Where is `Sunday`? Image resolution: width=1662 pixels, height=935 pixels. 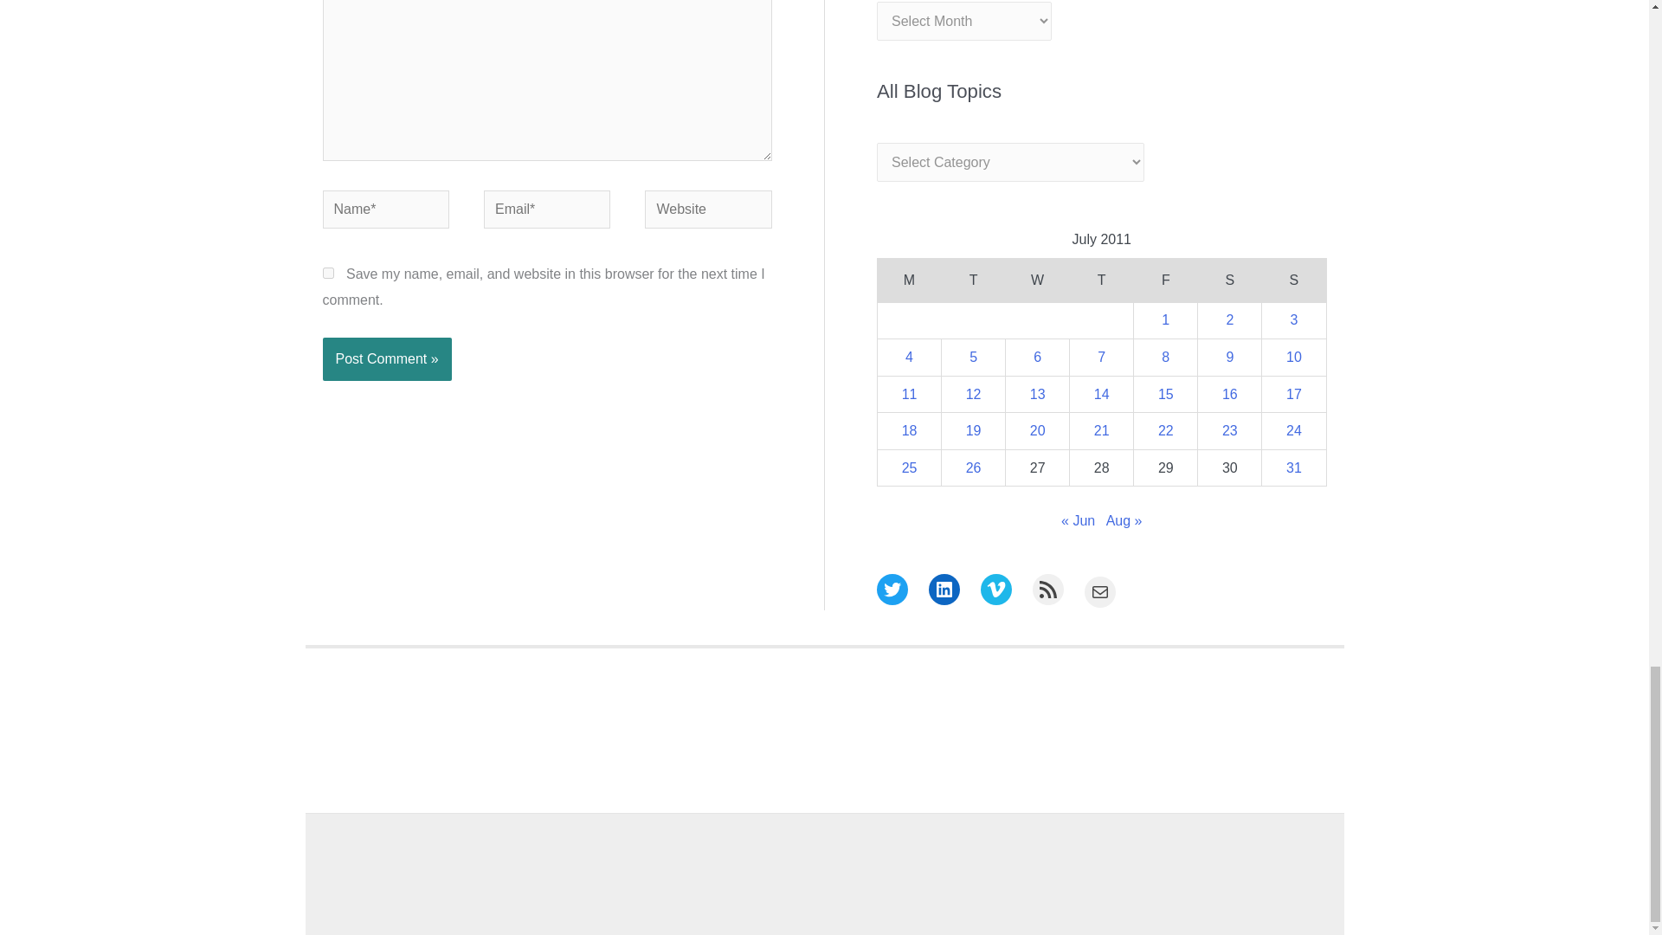
Sunday is located at coordinates (1293, 280).